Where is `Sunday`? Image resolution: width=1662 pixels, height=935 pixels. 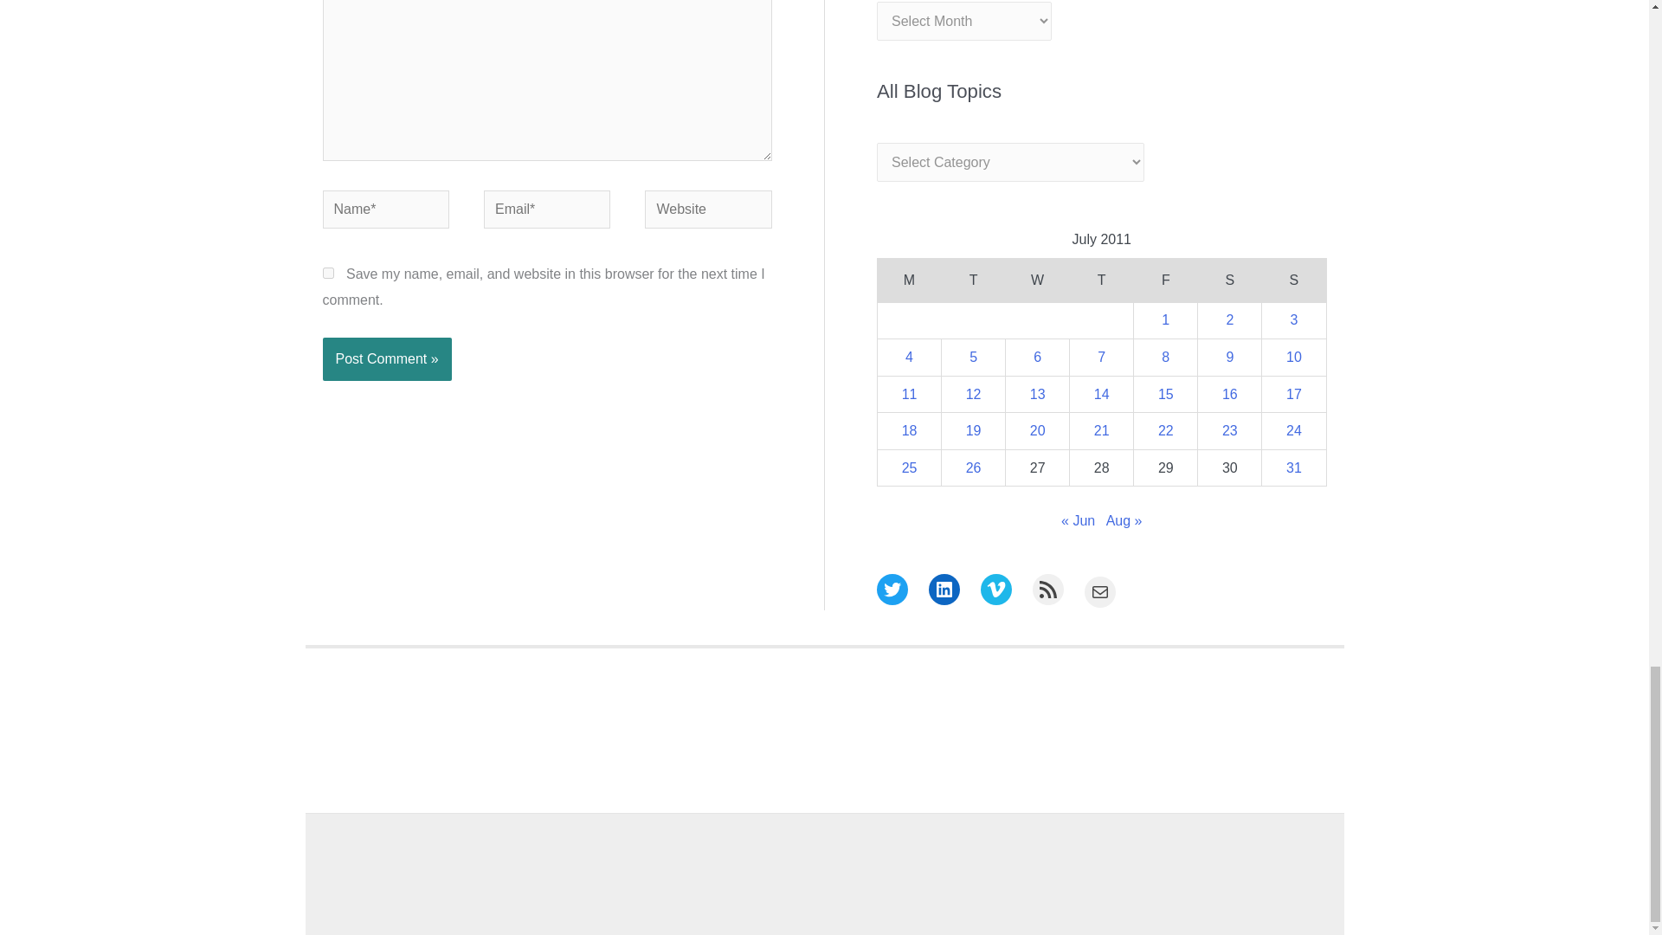
Sunday is located at coordinates (1293, 280).